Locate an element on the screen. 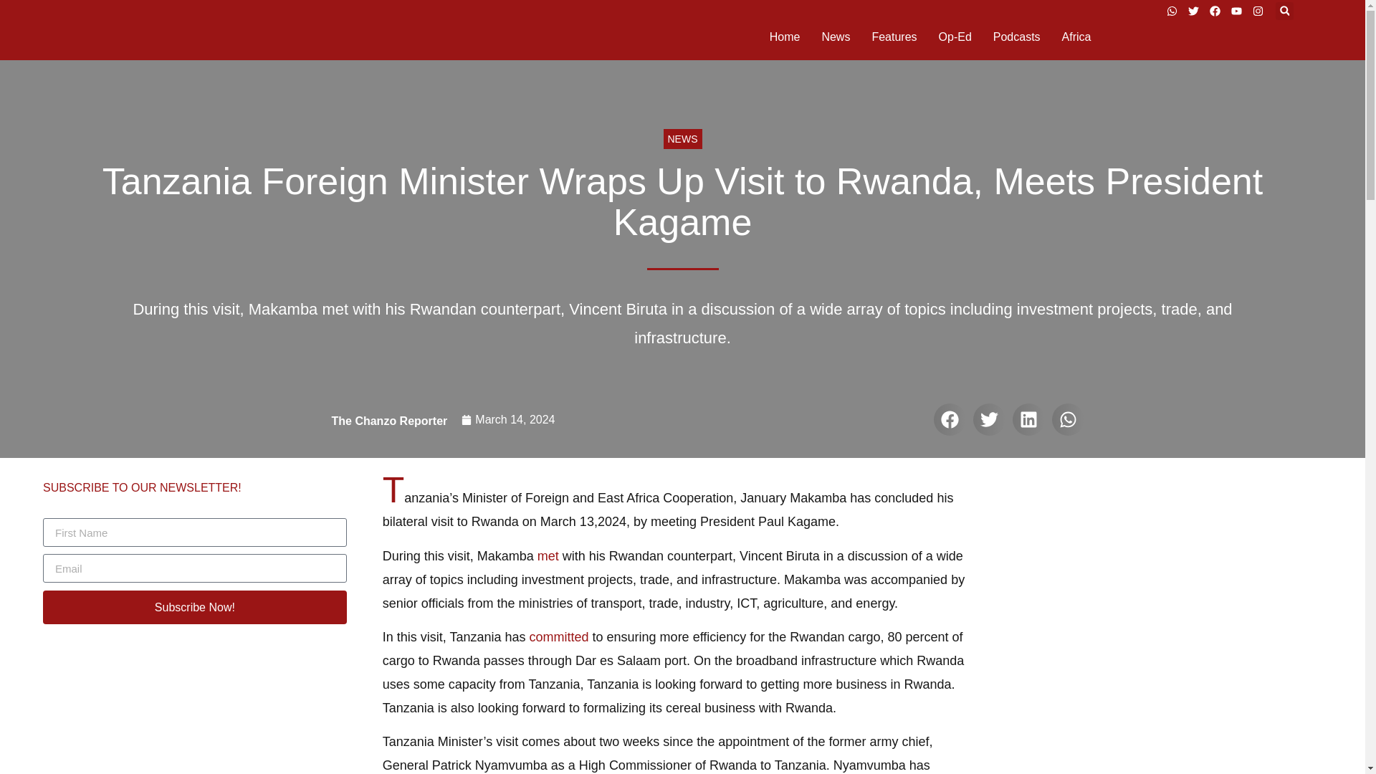 This screenshot has height=774, width=1376. NEWS is located at coordinates (682, 139).